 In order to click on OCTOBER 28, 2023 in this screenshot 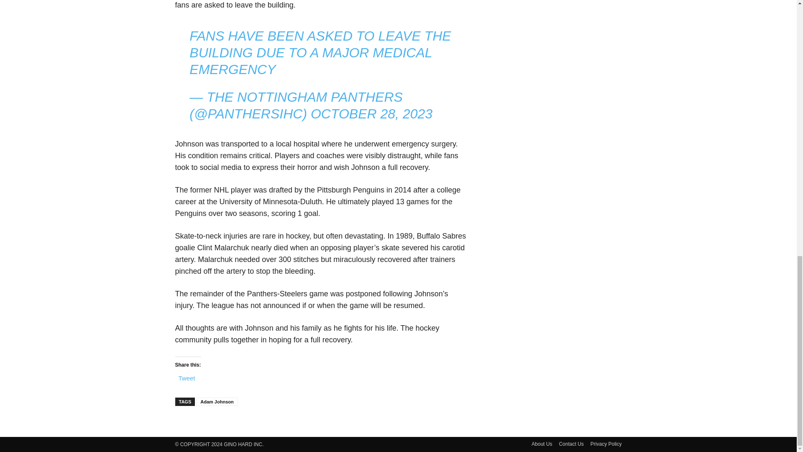, I will do `click(371, 114)`.